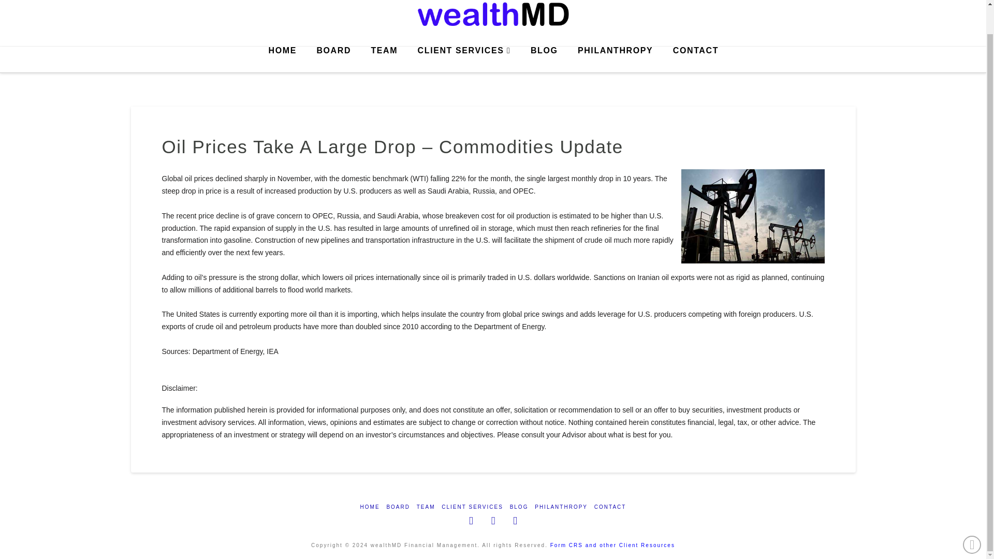  Describe the element at coordinates (972, 516) in the screenshot. I see `Back to Top` at that location.